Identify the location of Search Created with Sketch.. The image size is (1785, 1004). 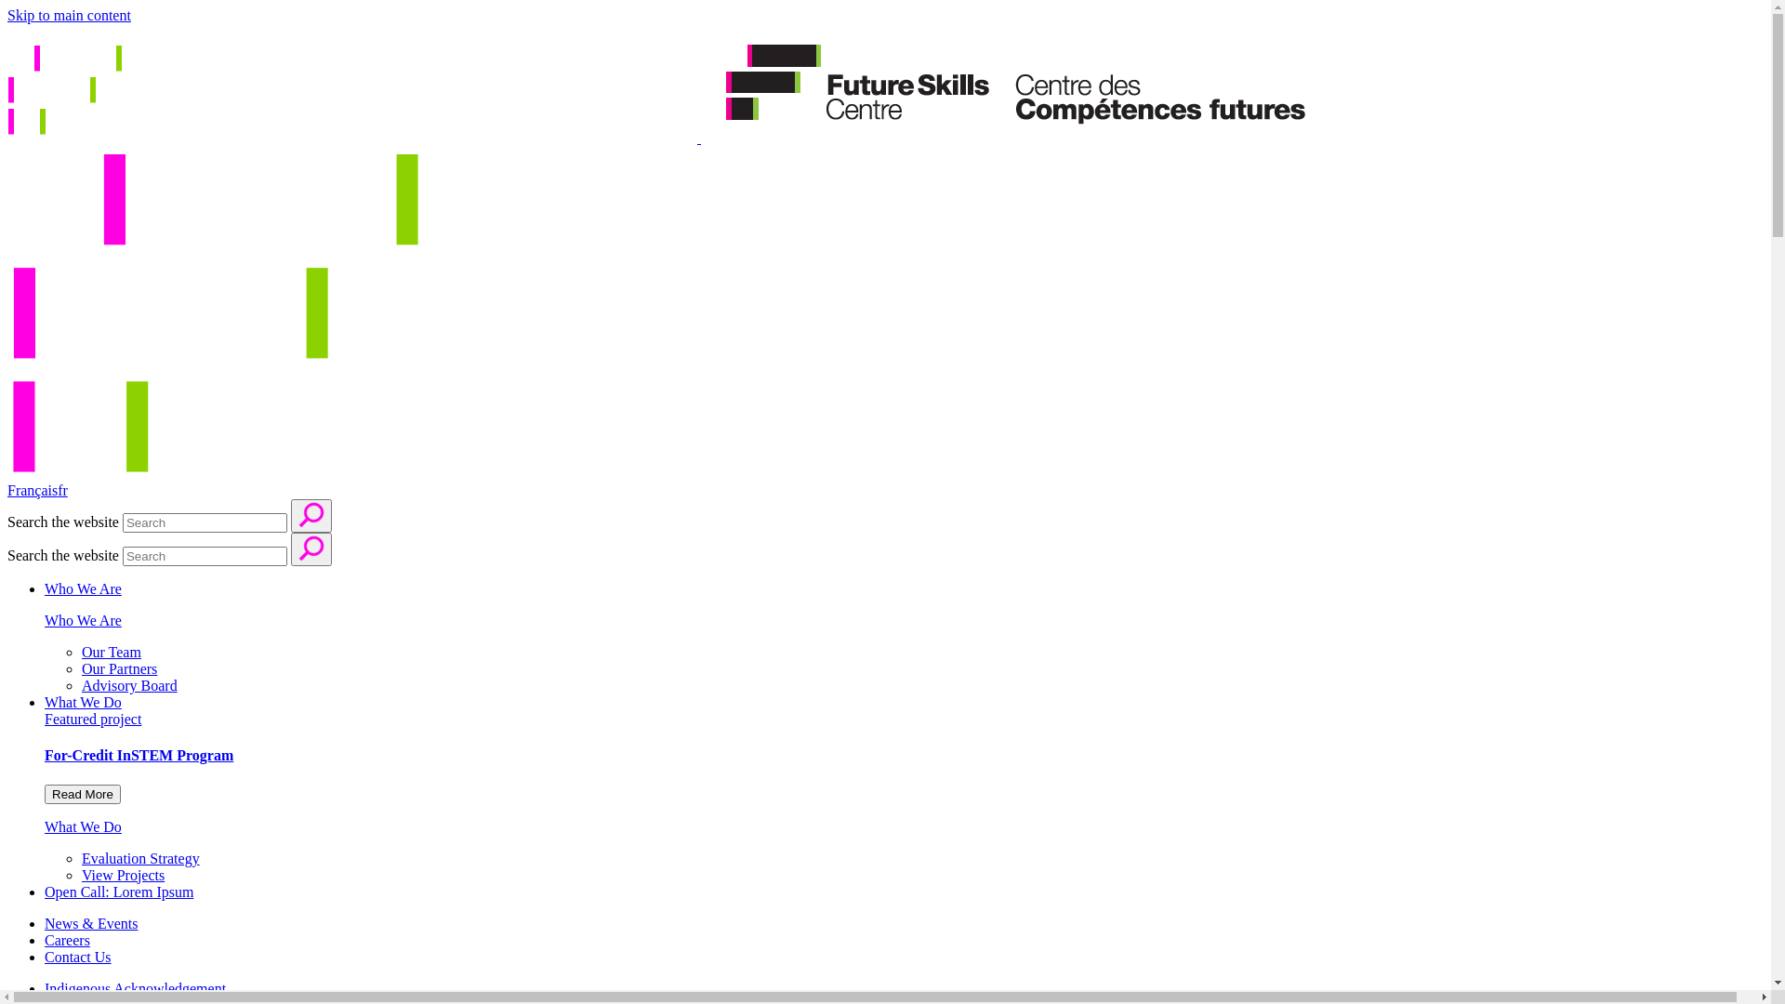
(311, 549).